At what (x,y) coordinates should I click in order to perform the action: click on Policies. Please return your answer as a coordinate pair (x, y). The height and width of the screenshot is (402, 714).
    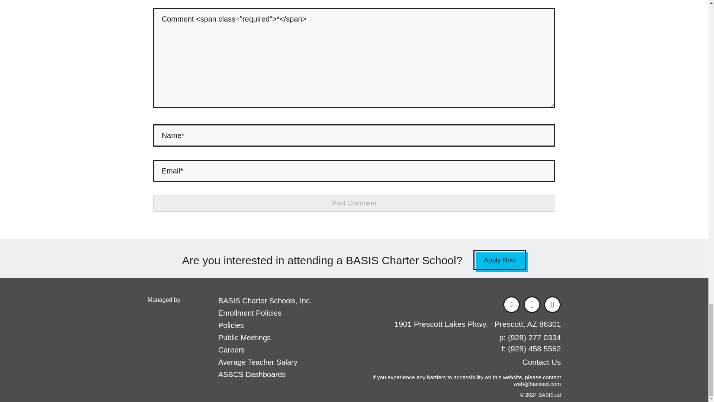
    Looking at the image, I should click on (231, 325).